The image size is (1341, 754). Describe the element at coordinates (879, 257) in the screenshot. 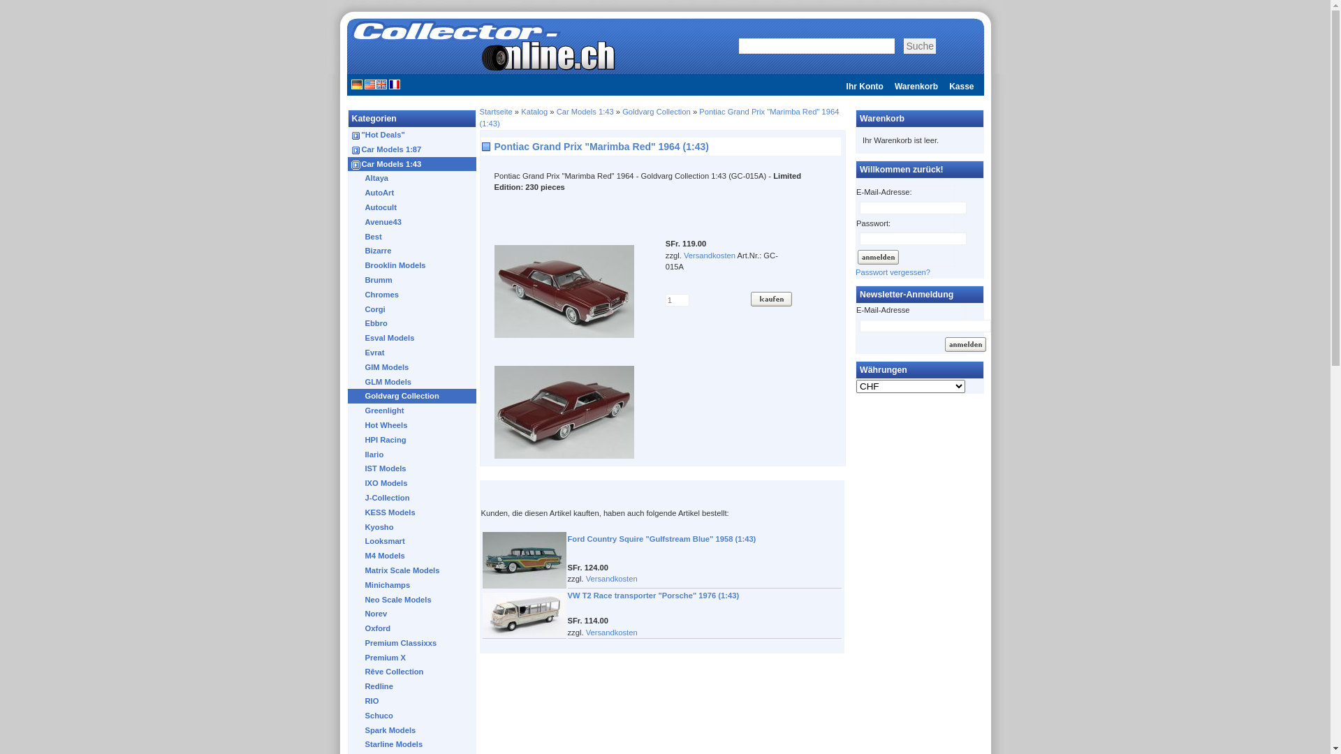

I see ` Anmelden ` at that location.